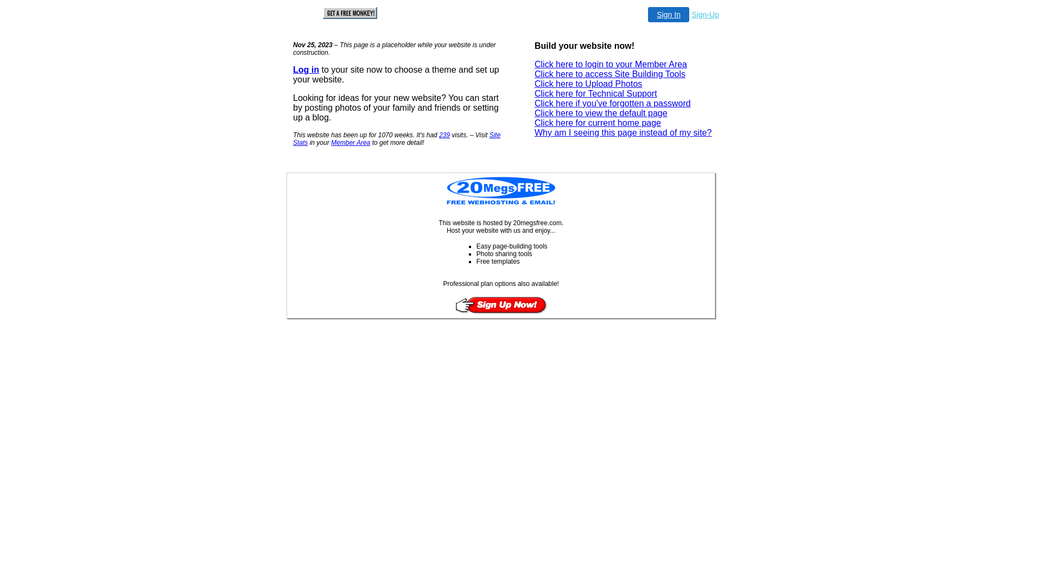  Describe the element at coordinates (596, 93) in the screenshot. I see `Click here for Technical Support` at that location.